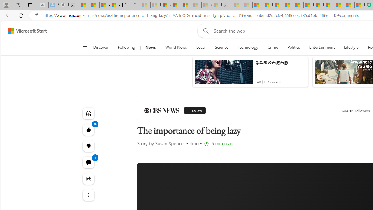  What do you see at coordinates (145, 5) in the screenshot?
I see `Sign in to your Microsoft account - Sleeping` at bounding box center [145, 5].